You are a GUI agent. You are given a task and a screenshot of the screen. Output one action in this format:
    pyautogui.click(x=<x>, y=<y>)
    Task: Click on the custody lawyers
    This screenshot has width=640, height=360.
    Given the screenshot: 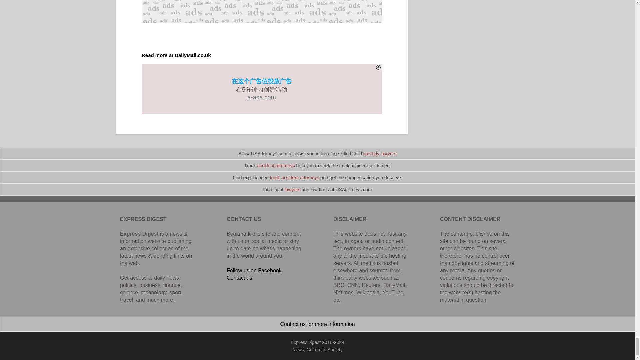 What is the action you would take?
    pyautogui.click(x=380, y=153)
    